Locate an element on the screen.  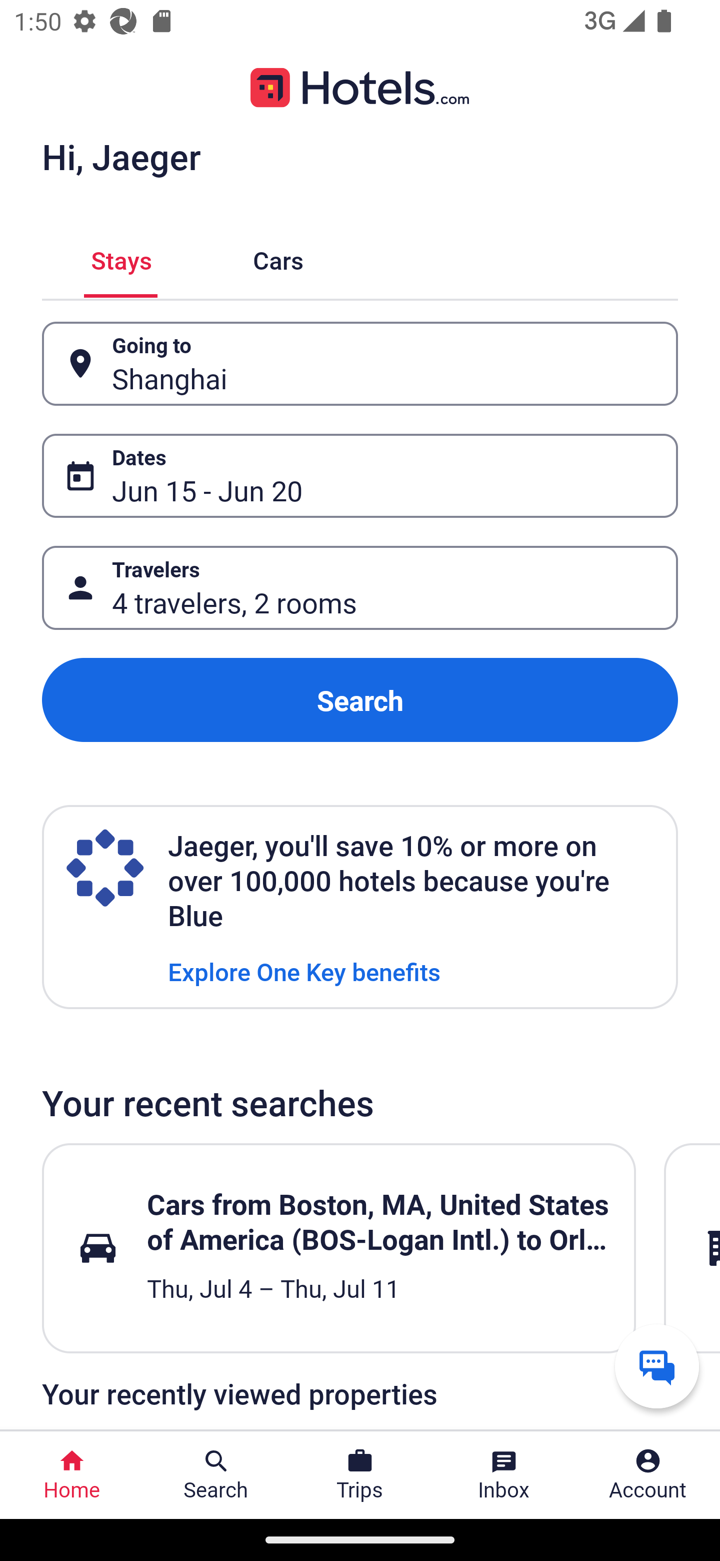
Account Profile. Button is located at coordinates (648, 1475).